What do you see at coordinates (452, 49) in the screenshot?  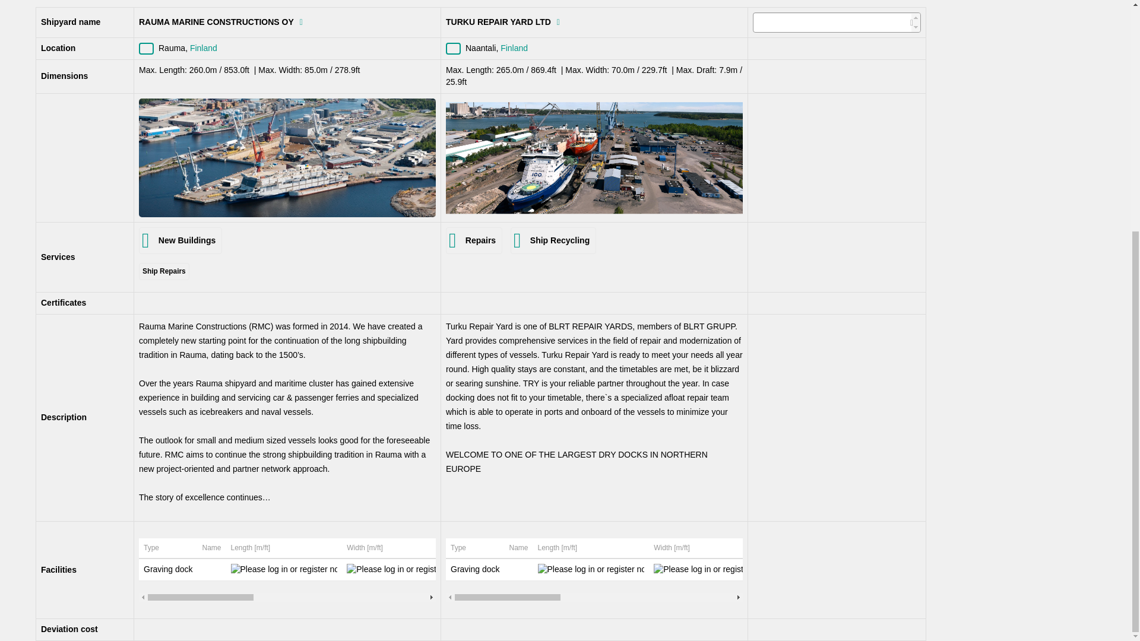 I see `Finland` at bounding box center [452, 49].